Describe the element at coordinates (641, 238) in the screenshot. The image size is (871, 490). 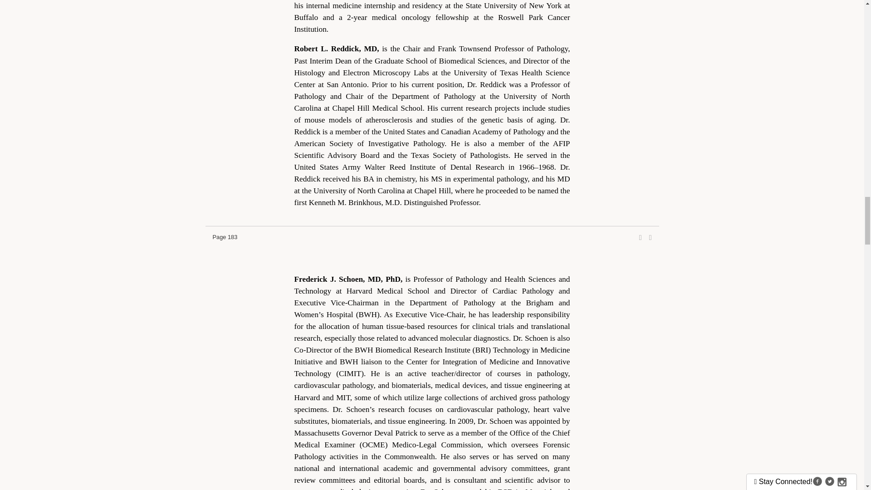
I see `Share this page` at that location.